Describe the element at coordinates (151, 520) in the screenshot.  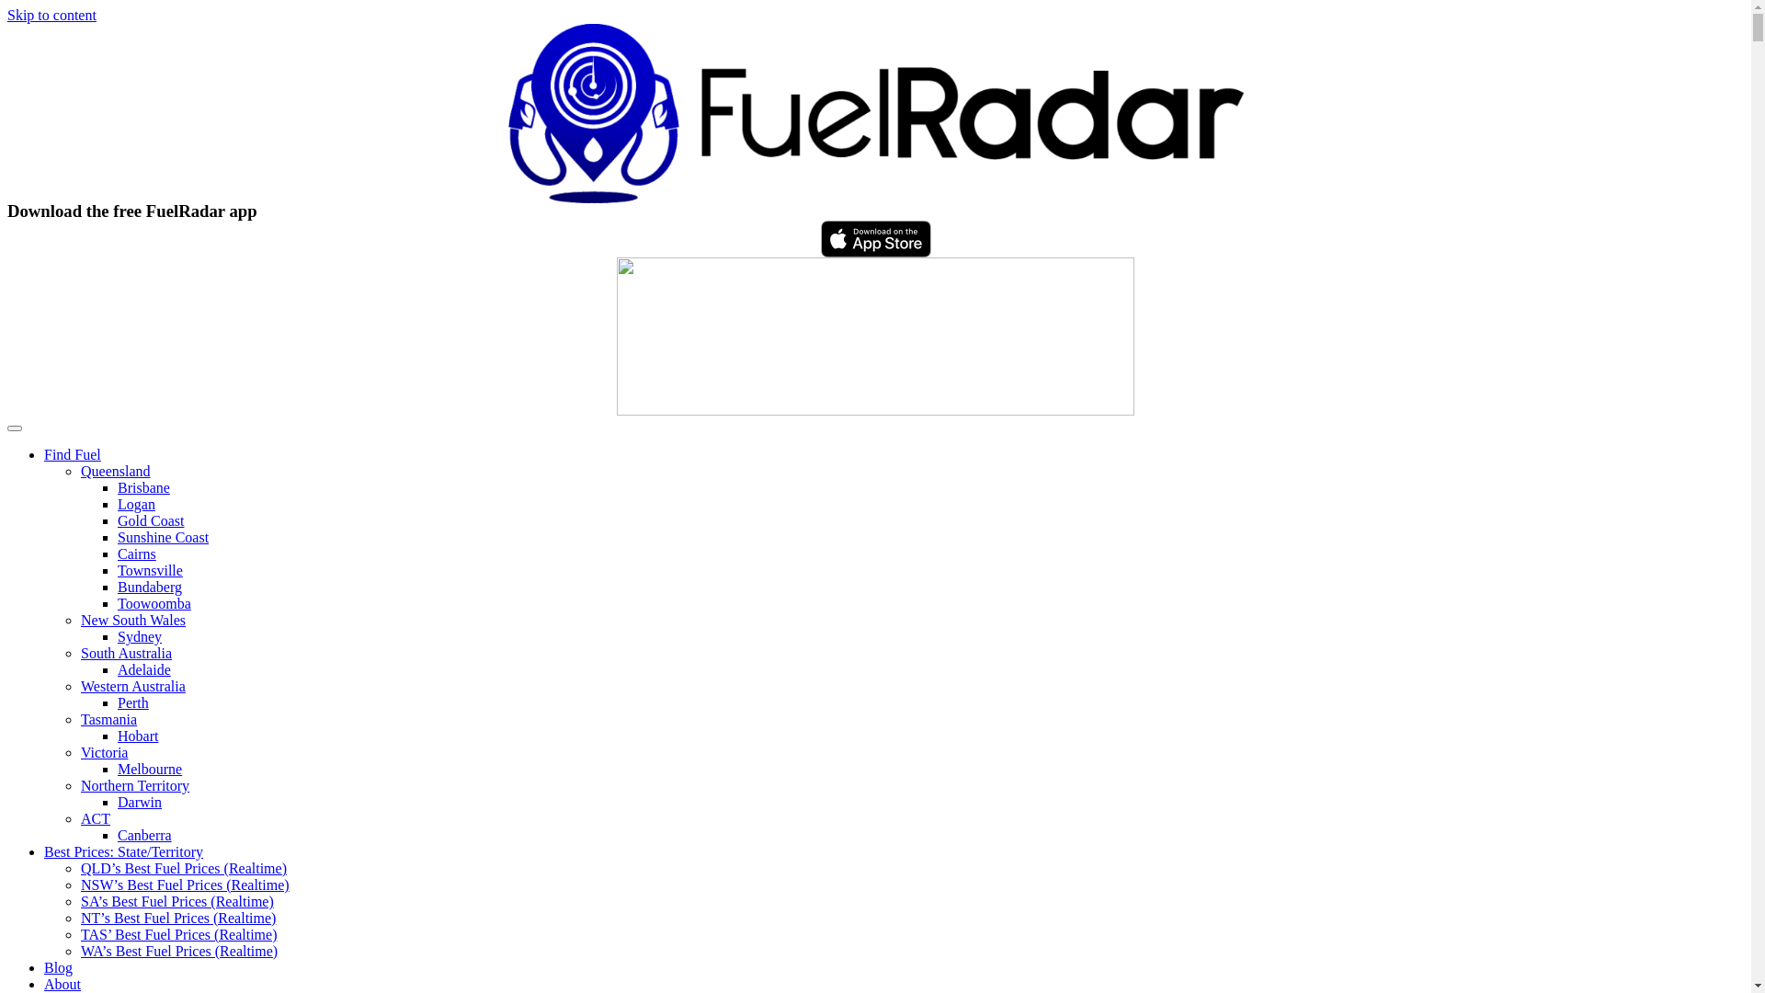
I see `Gold Coast` at that location.